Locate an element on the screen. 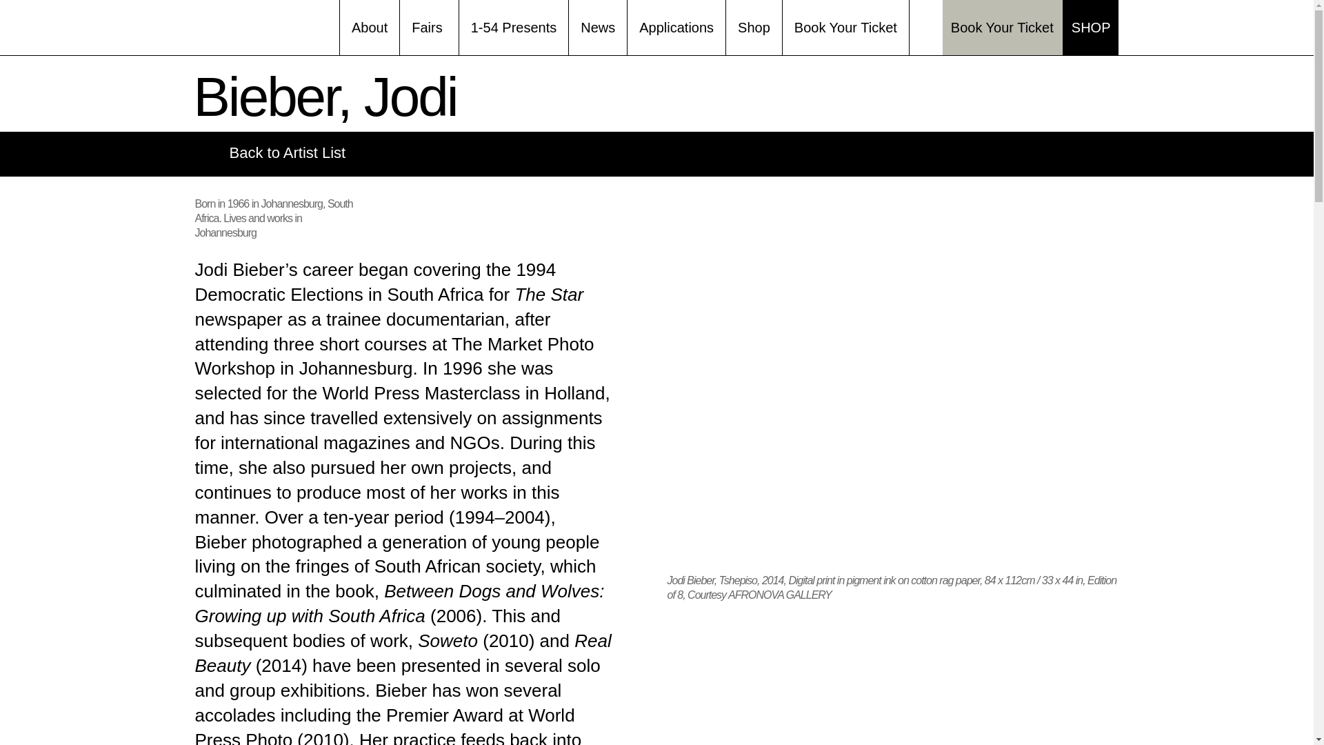 The image size is (1324, 745). search is located at coordinates (927, 23).